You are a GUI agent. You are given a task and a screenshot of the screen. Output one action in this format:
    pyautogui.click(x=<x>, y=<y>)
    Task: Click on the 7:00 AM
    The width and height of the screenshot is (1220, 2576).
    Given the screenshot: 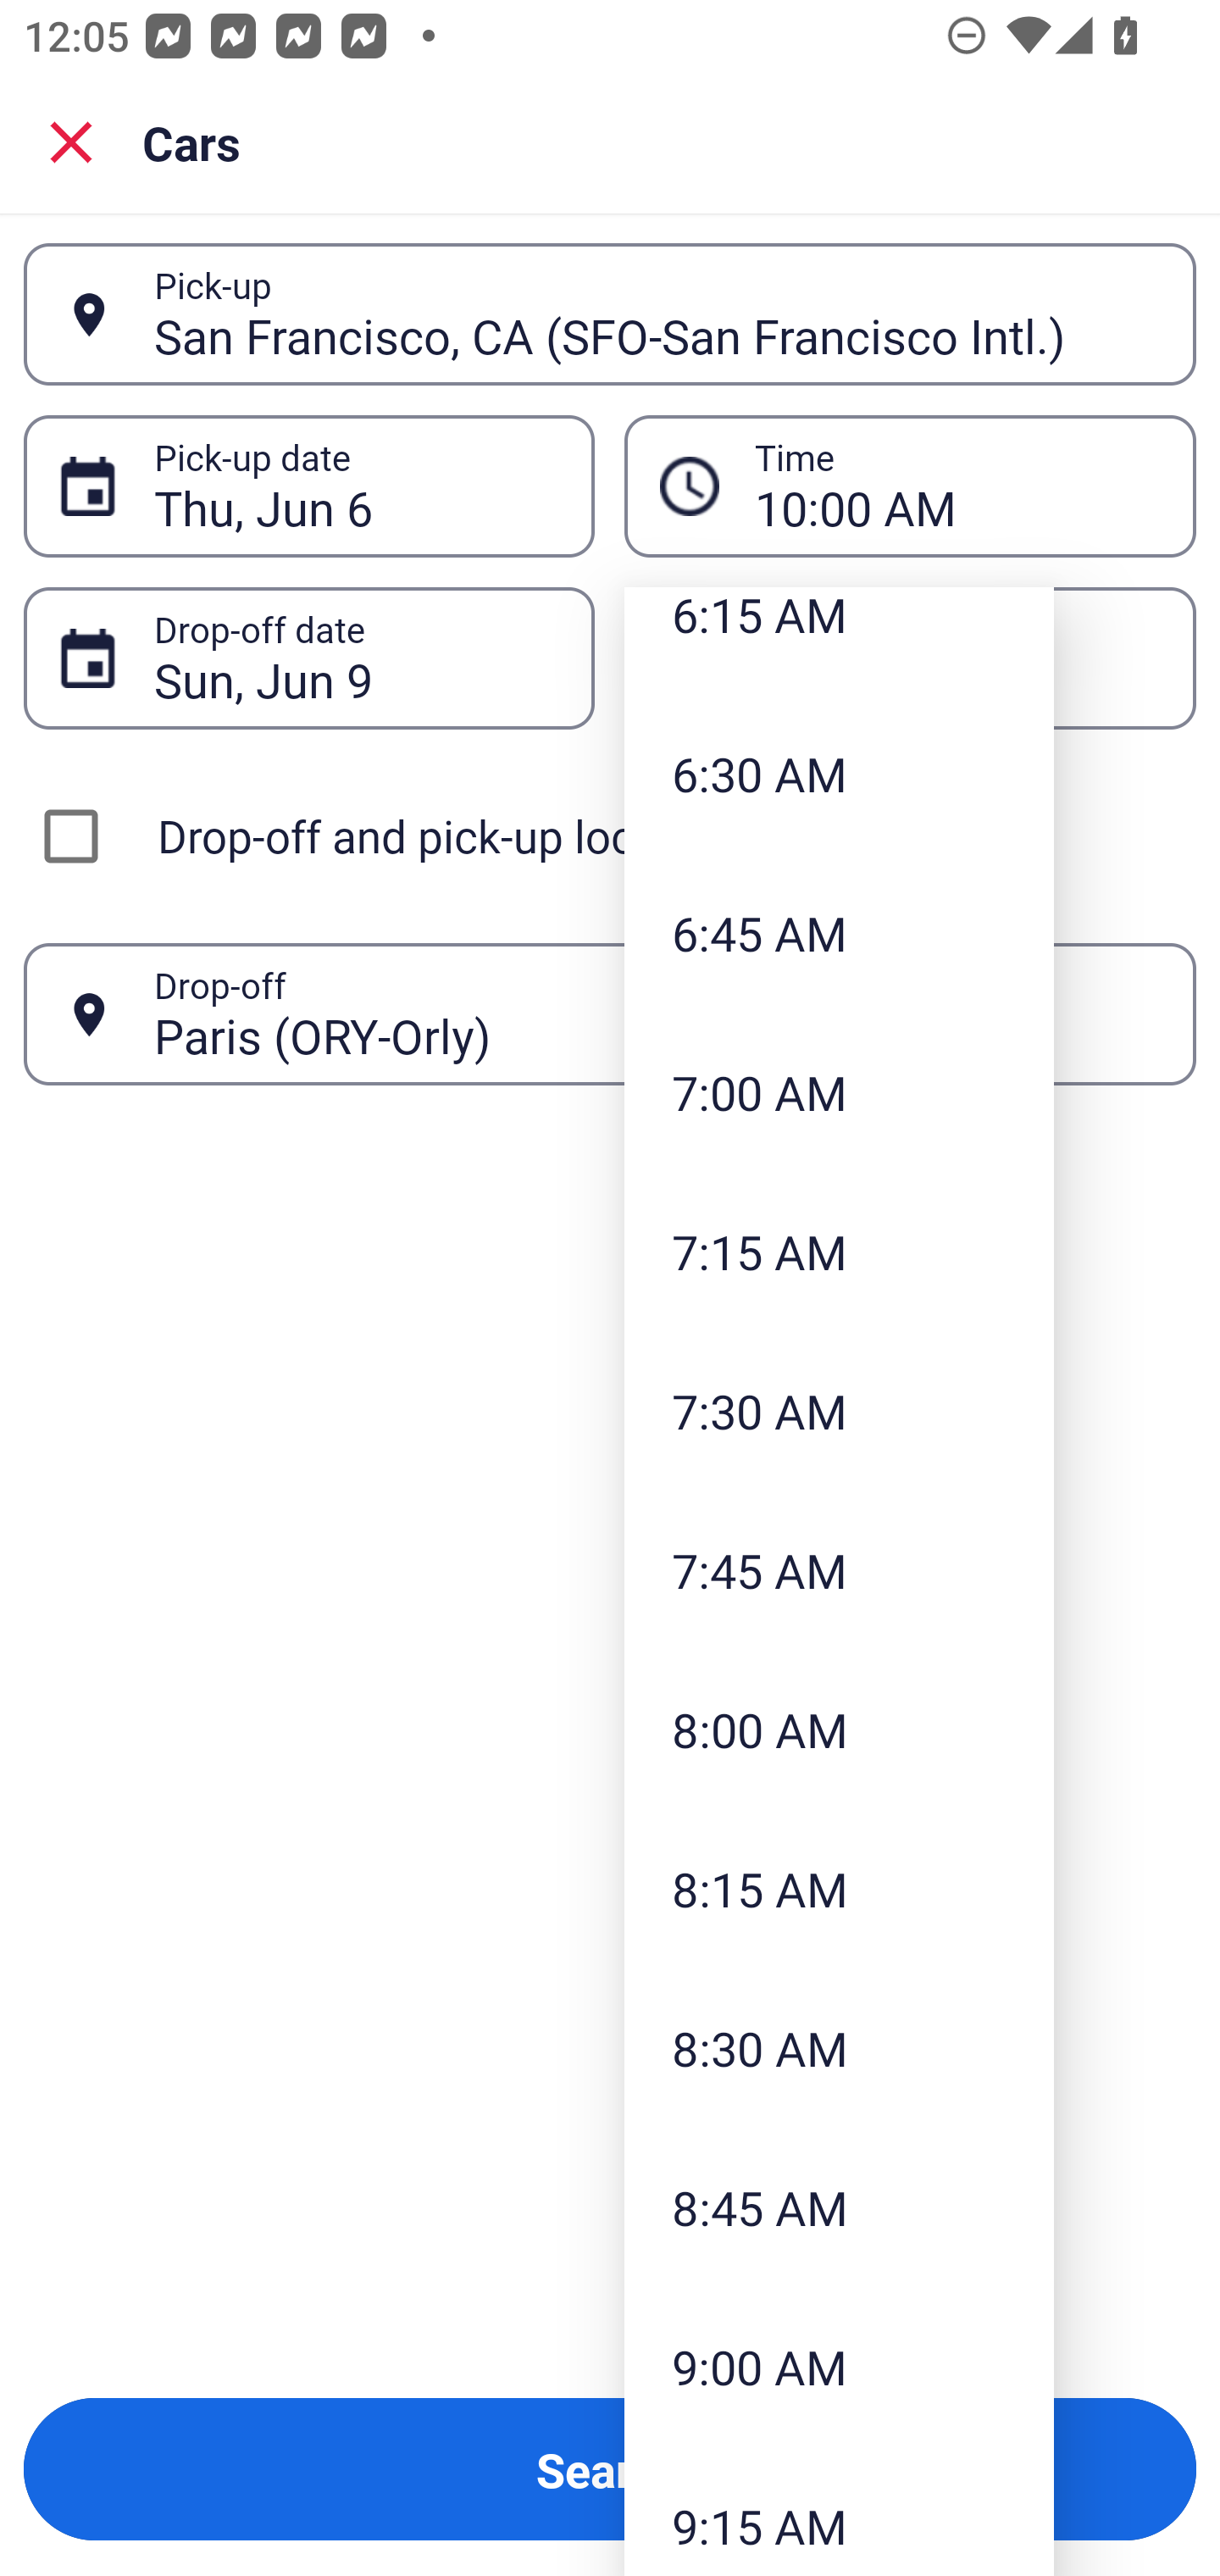 What is the action you would take?
    pyautogui.click(x=839, y=1091)
    